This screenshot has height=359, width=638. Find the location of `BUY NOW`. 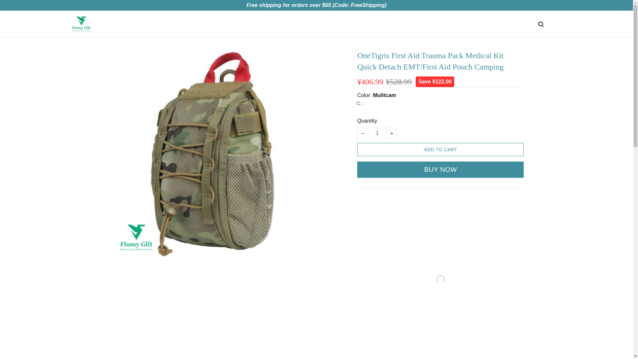

BUY NOW is located at coordinates (441, 170).